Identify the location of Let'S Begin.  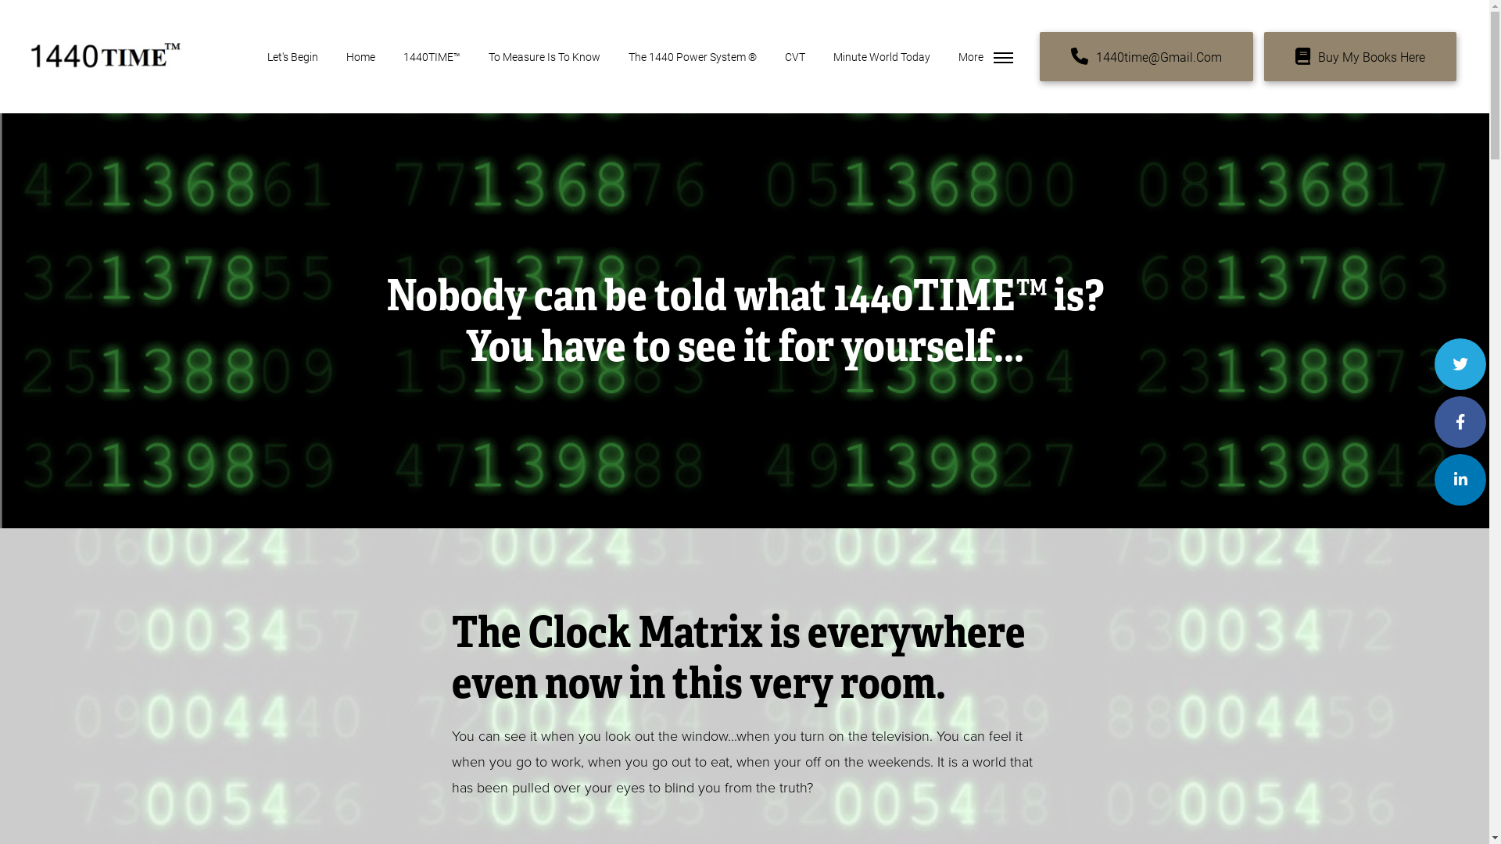
(292, 56).